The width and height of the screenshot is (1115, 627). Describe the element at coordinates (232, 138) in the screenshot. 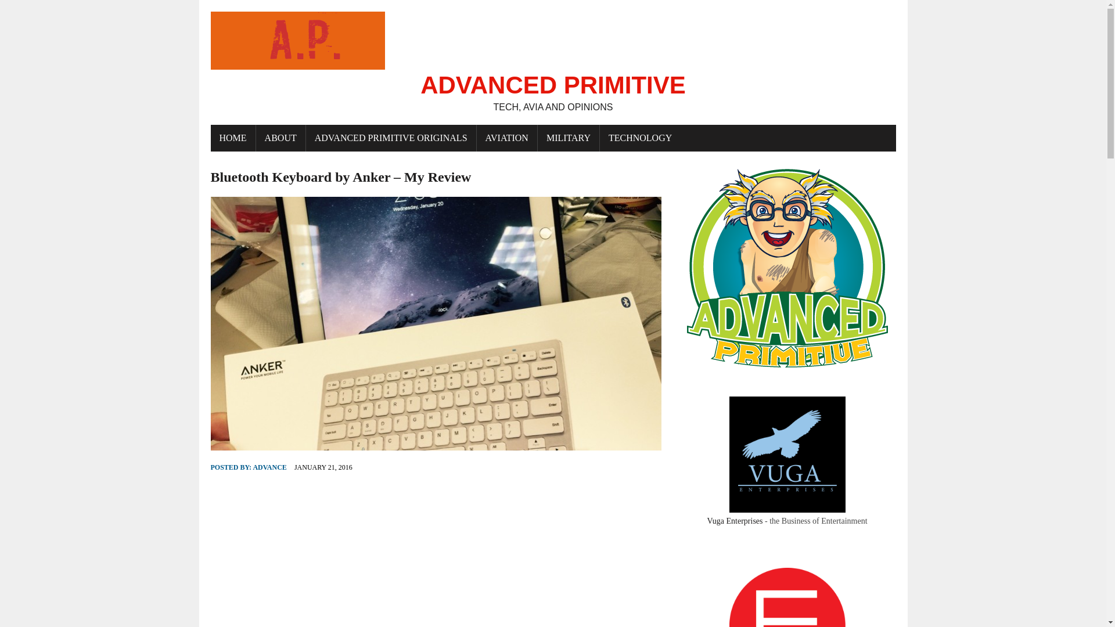

I see `HOME` at that location.